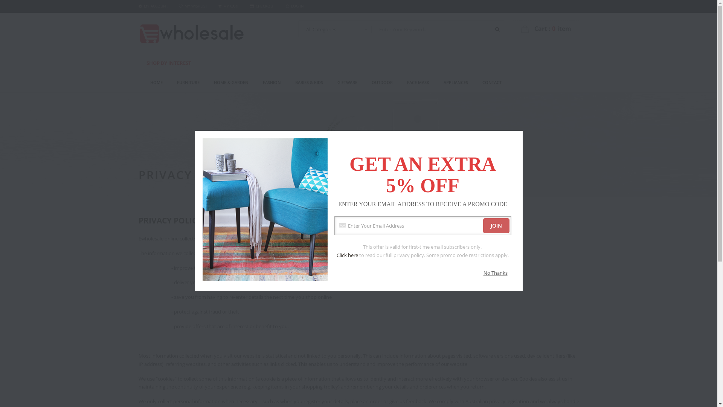  Describe the element at coordinates (497, 29) in the screenshot. I see `Search` at that location.